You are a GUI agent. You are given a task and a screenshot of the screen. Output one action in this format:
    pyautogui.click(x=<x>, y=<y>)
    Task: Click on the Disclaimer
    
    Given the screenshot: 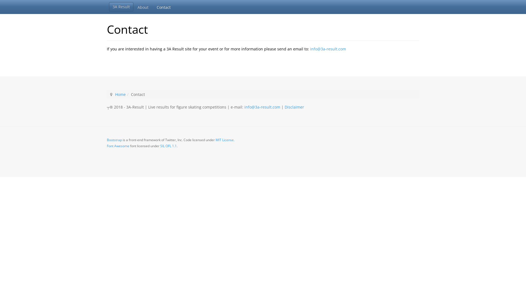 What is the action you would take?
    pyautogui.click(x=294, y=107)
    